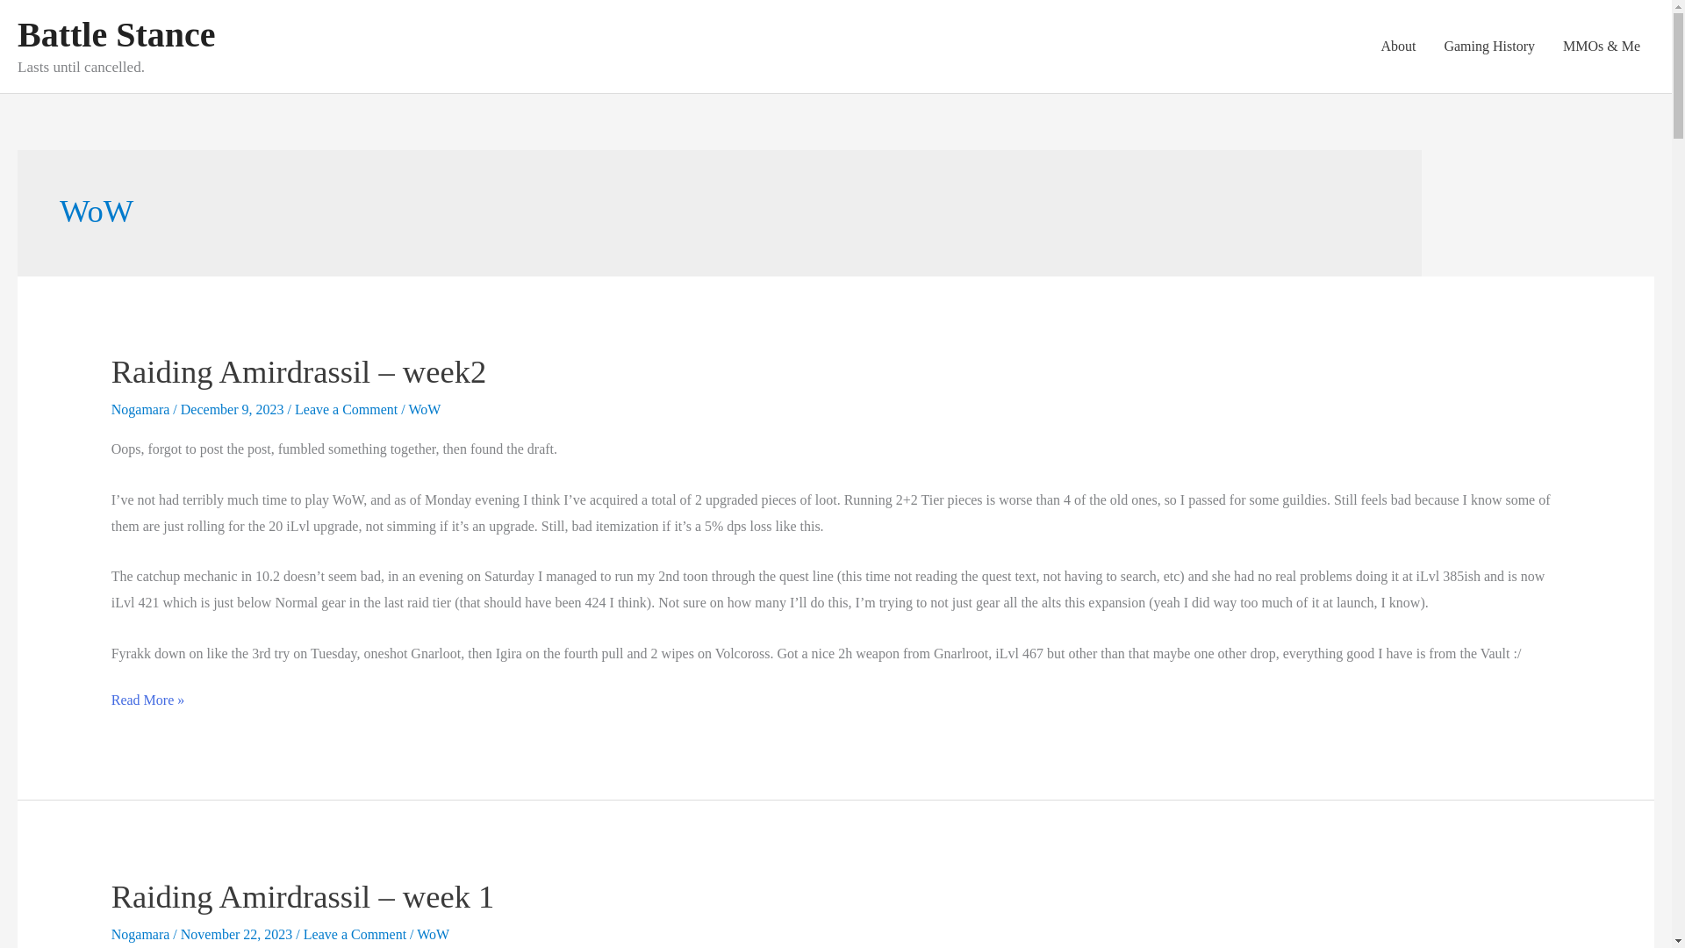  I want to click on WoW, so click(433, 934).